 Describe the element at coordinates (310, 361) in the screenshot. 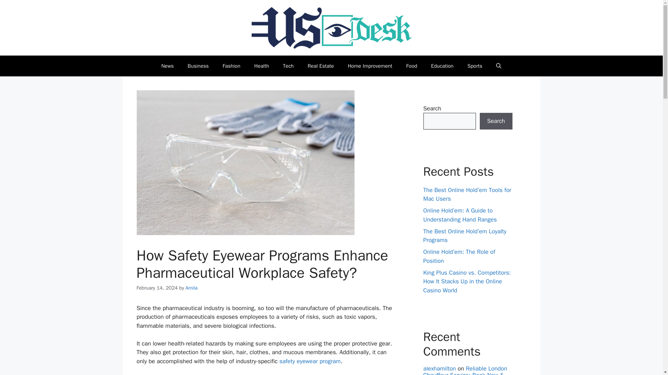

I see `safety eyewear program` at that location.